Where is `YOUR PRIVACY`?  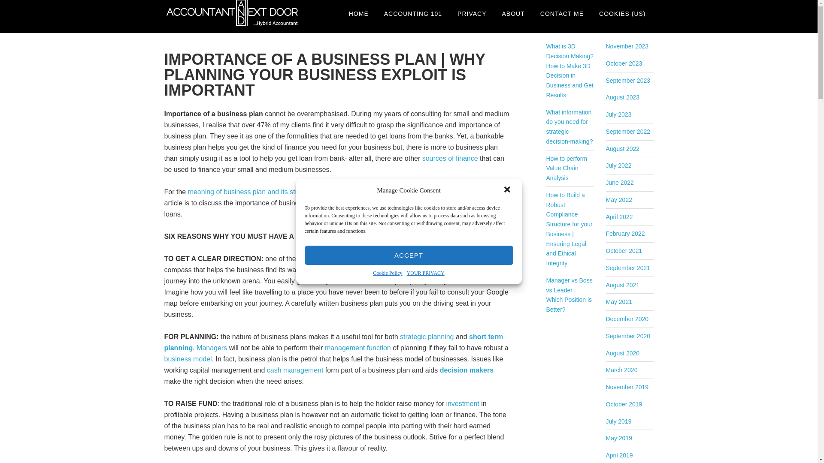 YOUR PRIVACY is located at coordinates (426, 274).